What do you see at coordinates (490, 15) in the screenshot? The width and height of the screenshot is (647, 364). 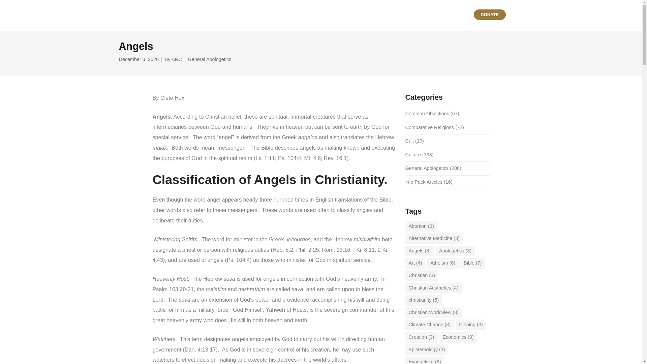 I see `DONATE` at bounding box center [490, 15].